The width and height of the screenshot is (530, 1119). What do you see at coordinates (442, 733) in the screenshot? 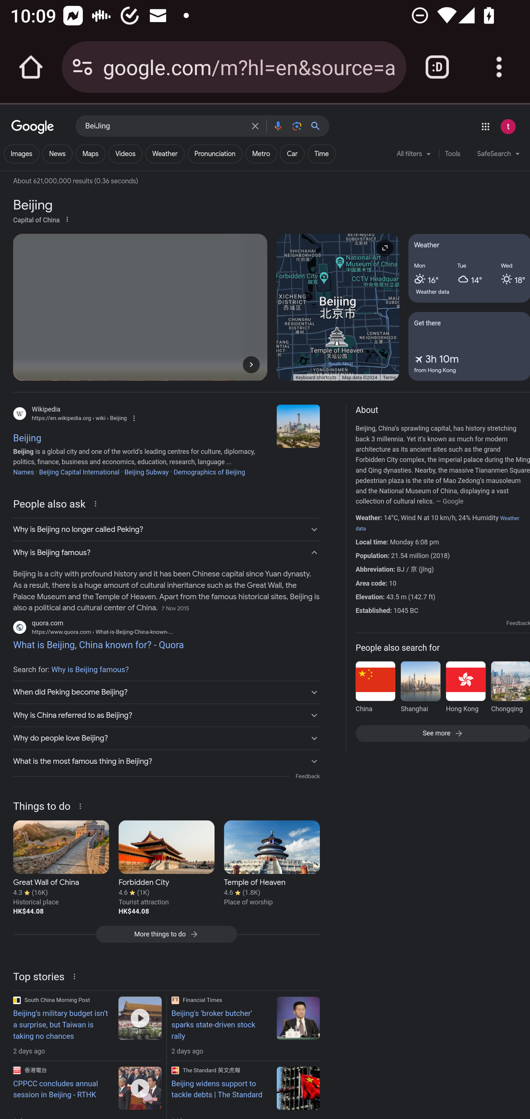
I see `See more See more See more` at bounding box center [442, 733].